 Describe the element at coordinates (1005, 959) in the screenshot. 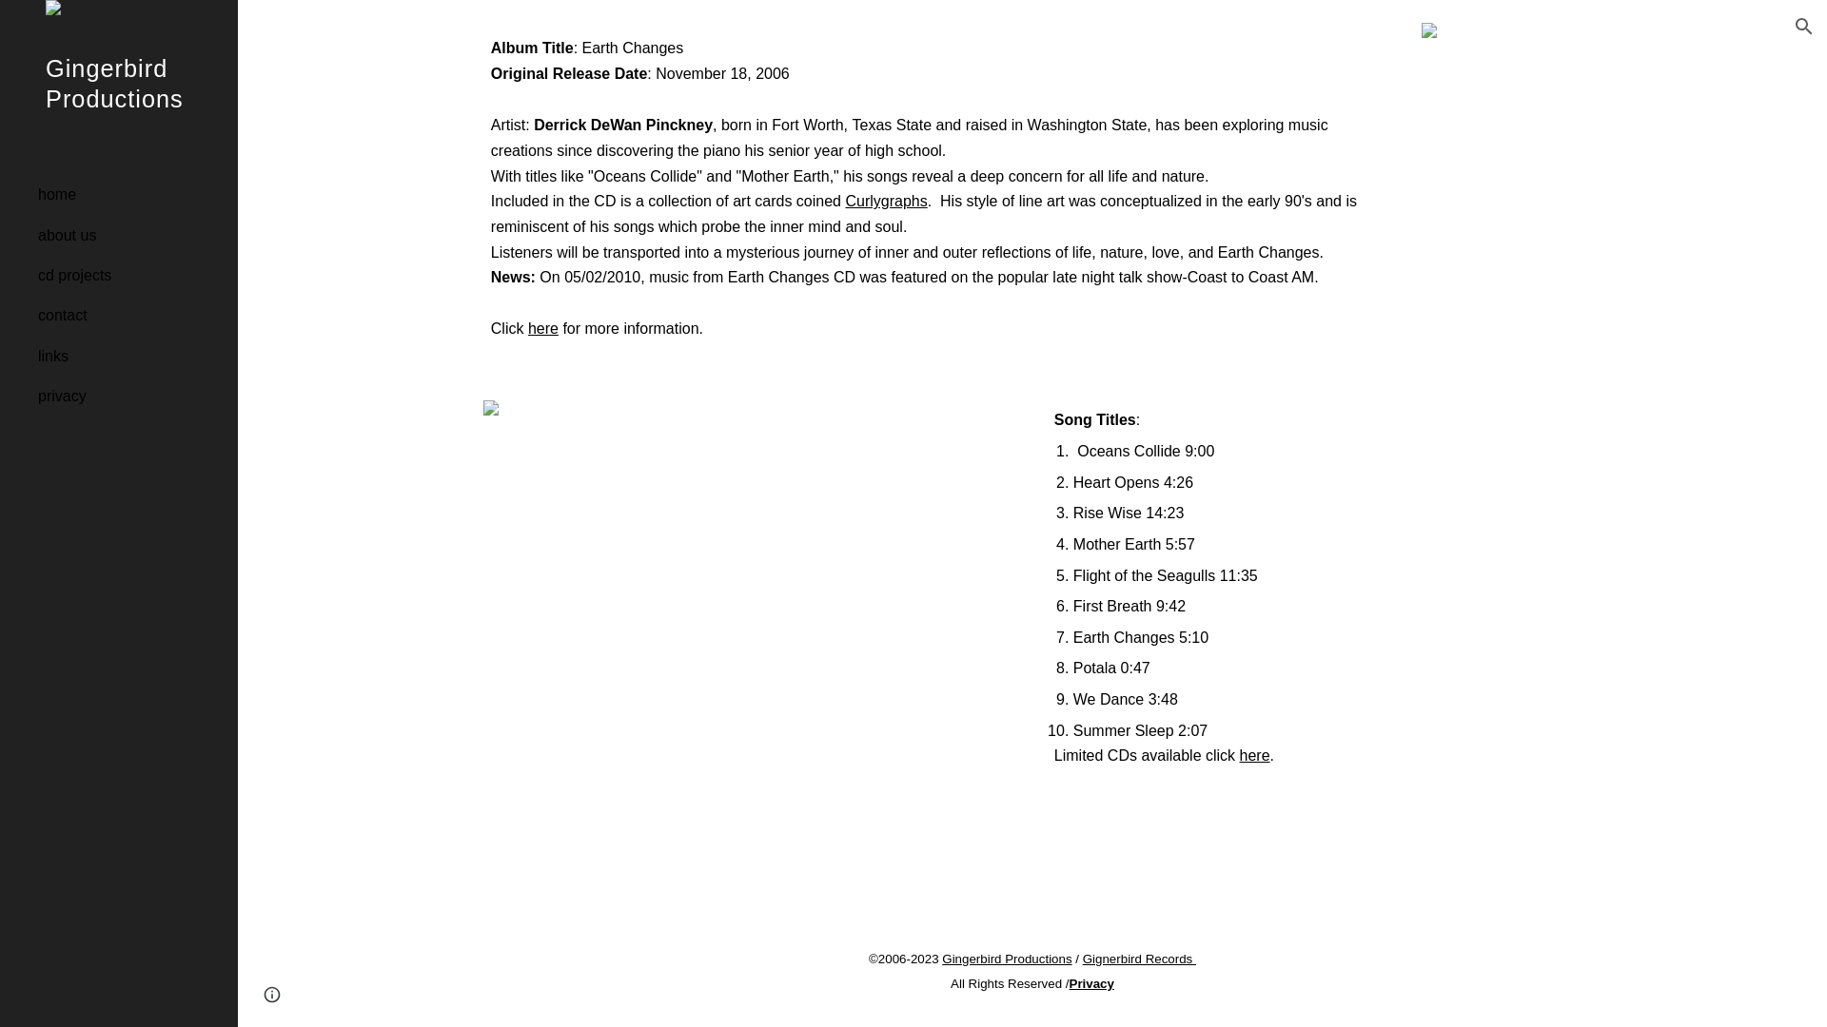

I see `Gingerbird Productions` at that location.